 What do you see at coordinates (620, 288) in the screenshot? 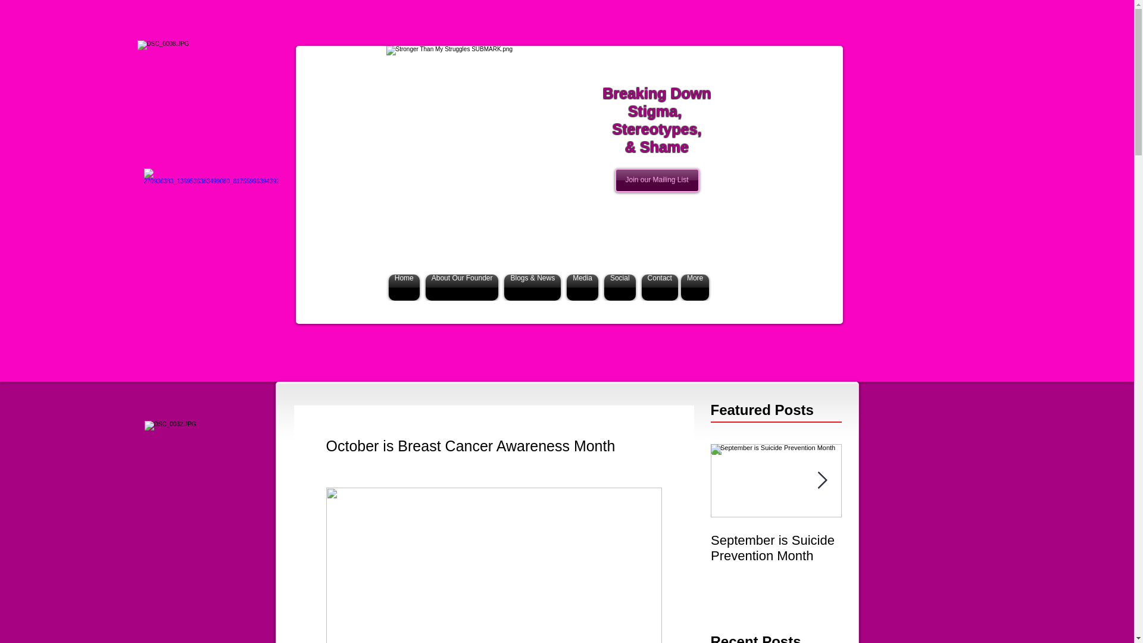
I see `Social` at bounding box center [620, 288].